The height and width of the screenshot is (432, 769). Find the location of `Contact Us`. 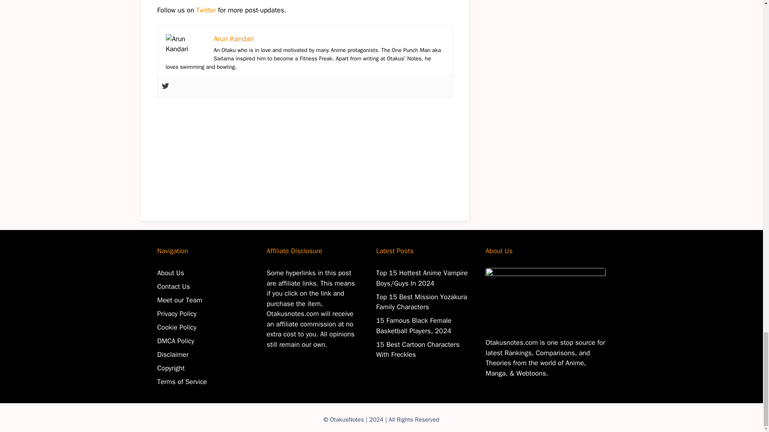

Contact Us is located at coordinates (173, 286).